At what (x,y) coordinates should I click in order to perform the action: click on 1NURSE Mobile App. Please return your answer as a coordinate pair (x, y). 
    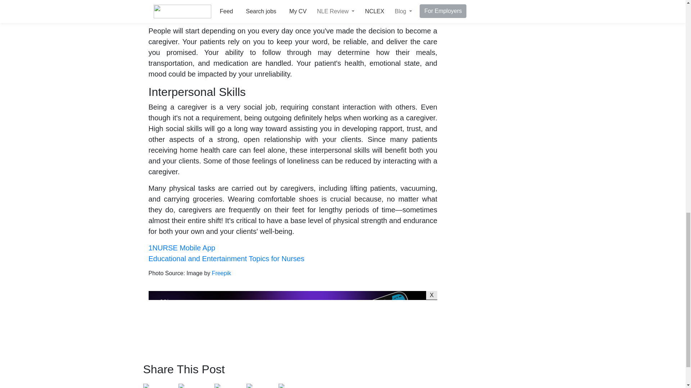
    Looking at the image, I should click on (181, 248).